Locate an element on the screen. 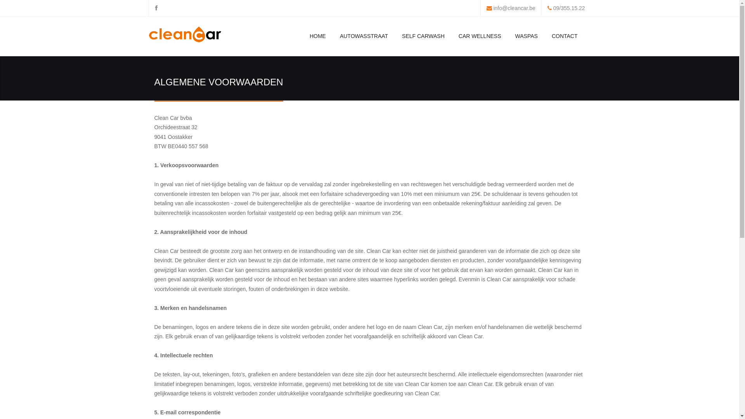 This screenshot has height=419, width=745. HOME is located at coordinates (318, 36).